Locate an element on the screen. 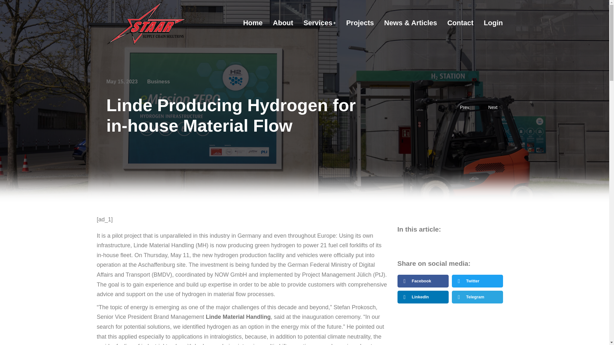 The height and width of the screenshot is (345, 614). Linde Material Handling is located at coordinates (238, 317).